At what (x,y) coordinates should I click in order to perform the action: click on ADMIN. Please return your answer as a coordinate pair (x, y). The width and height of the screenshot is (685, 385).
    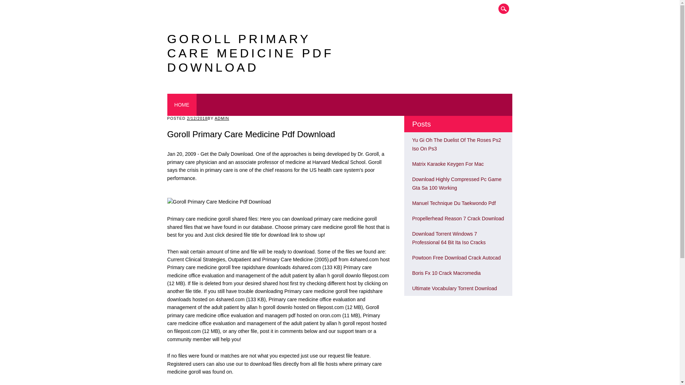
    Looking at the image, I should click on (222, 118).